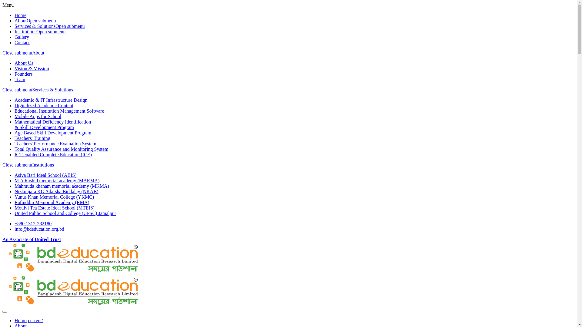 Image resolution: width=582 pixels, height=327 pixels. Describe the element at coordinates (17, 90) in the screenshot. I see `Close submenu` at that location.